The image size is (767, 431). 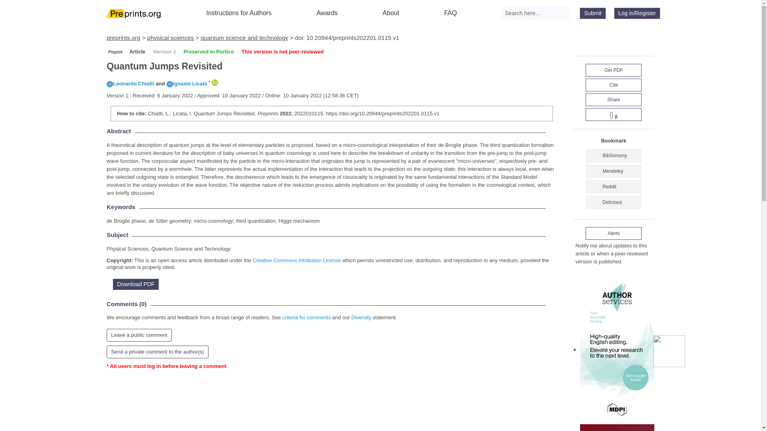 What do you see at coordinates (130, 83) in the screenshot?
I see `Leonardo Chiatti` at bounding box center [130, 83].